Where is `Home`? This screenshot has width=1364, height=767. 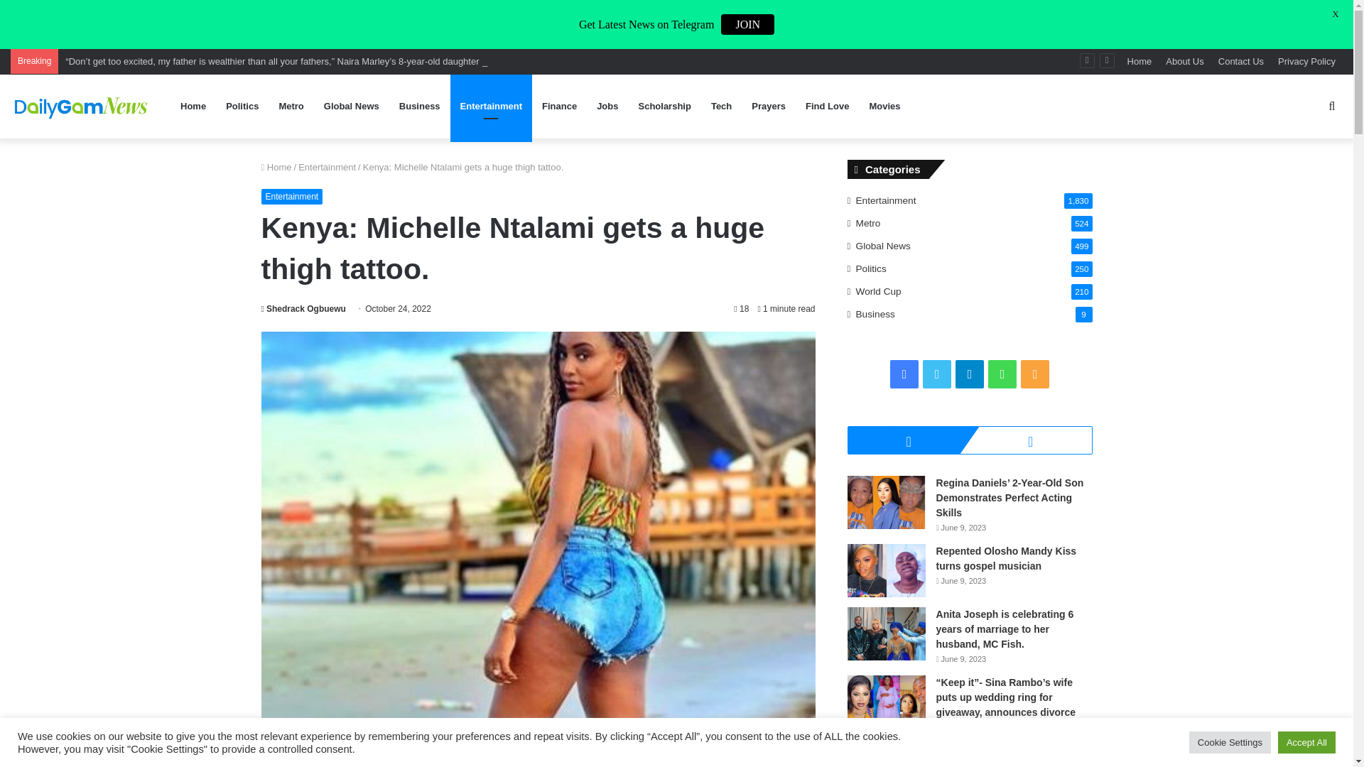
Home is located at coordinates (1140, 61).